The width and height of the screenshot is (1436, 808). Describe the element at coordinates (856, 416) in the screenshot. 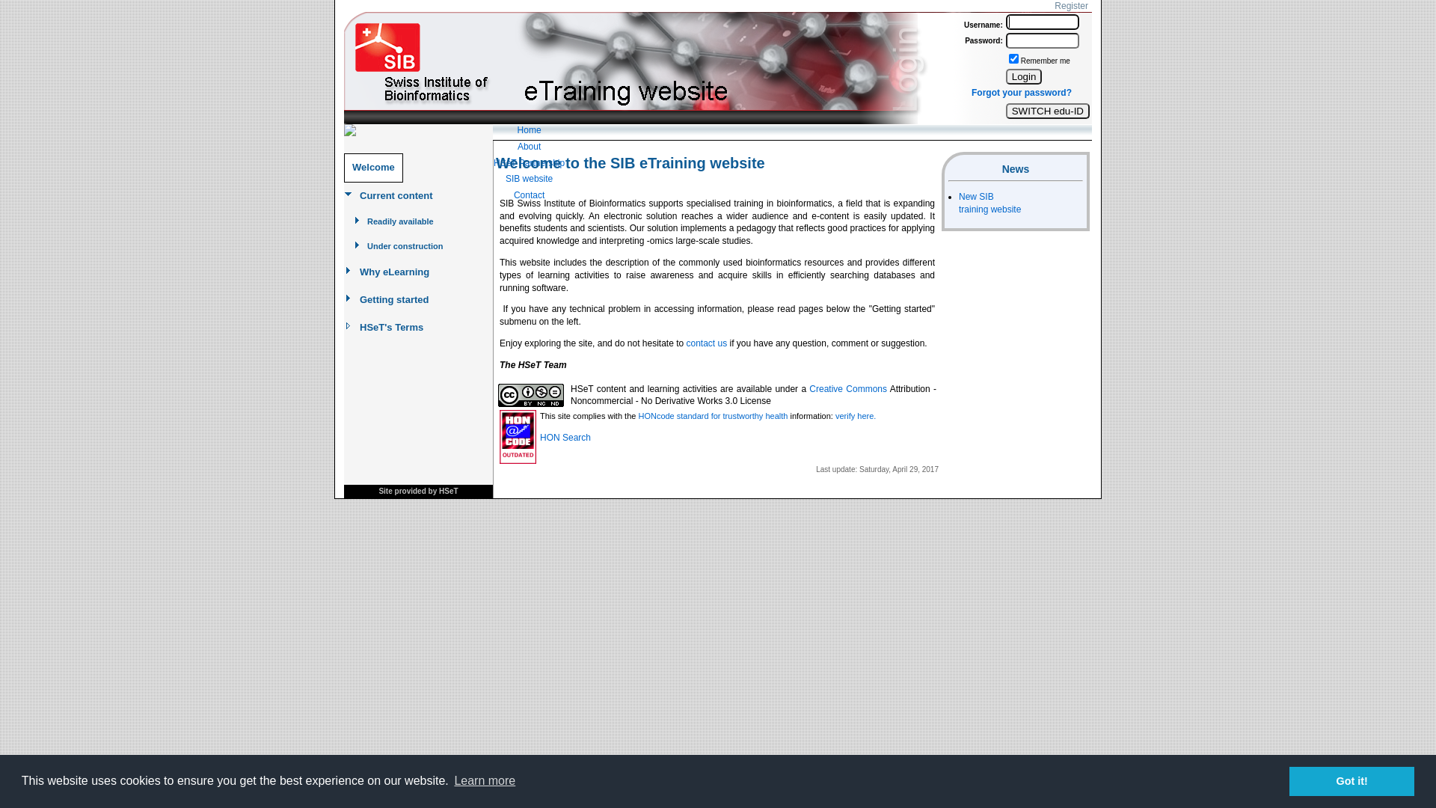

I see `verify here.` at that location.